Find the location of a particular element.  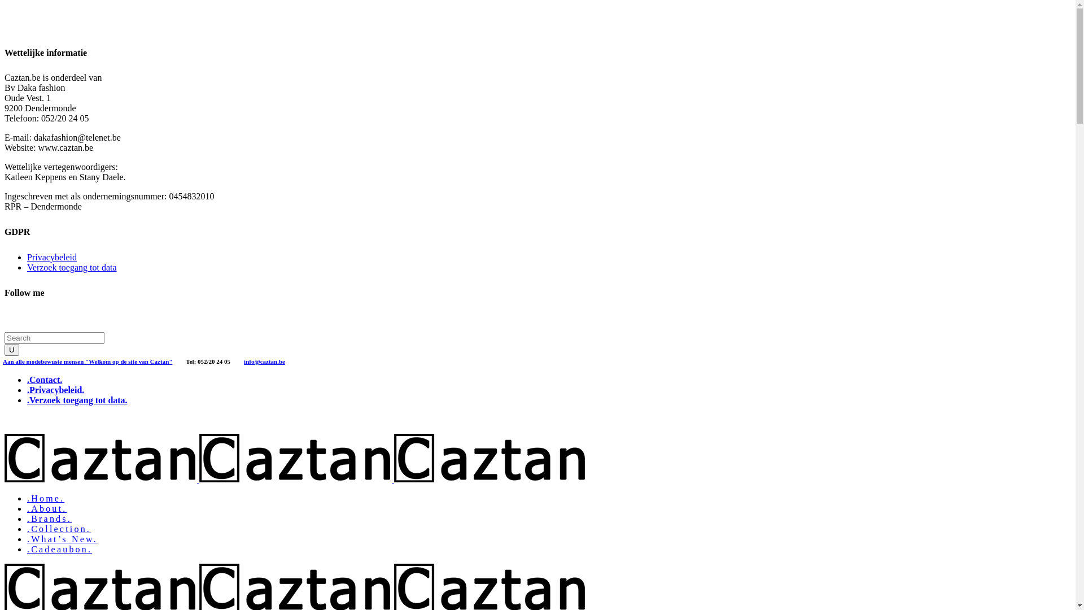

U is located at coordinates (12, 350).